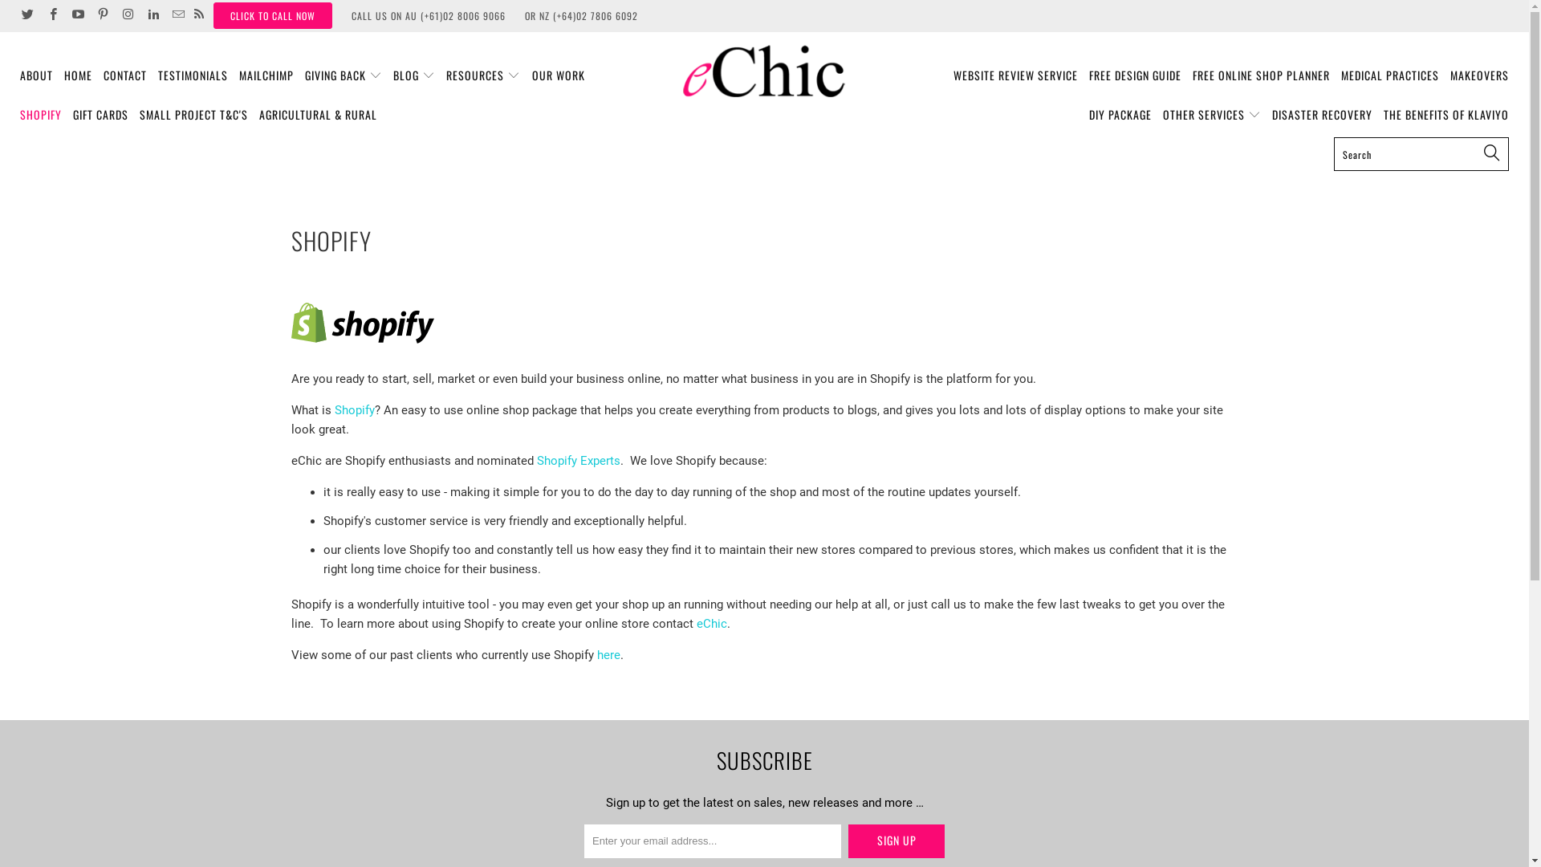 Image resolution: width=1541 pixels, height=867 pixels. I want to click on CLICK TO CALL NOW, so click(273, 16).